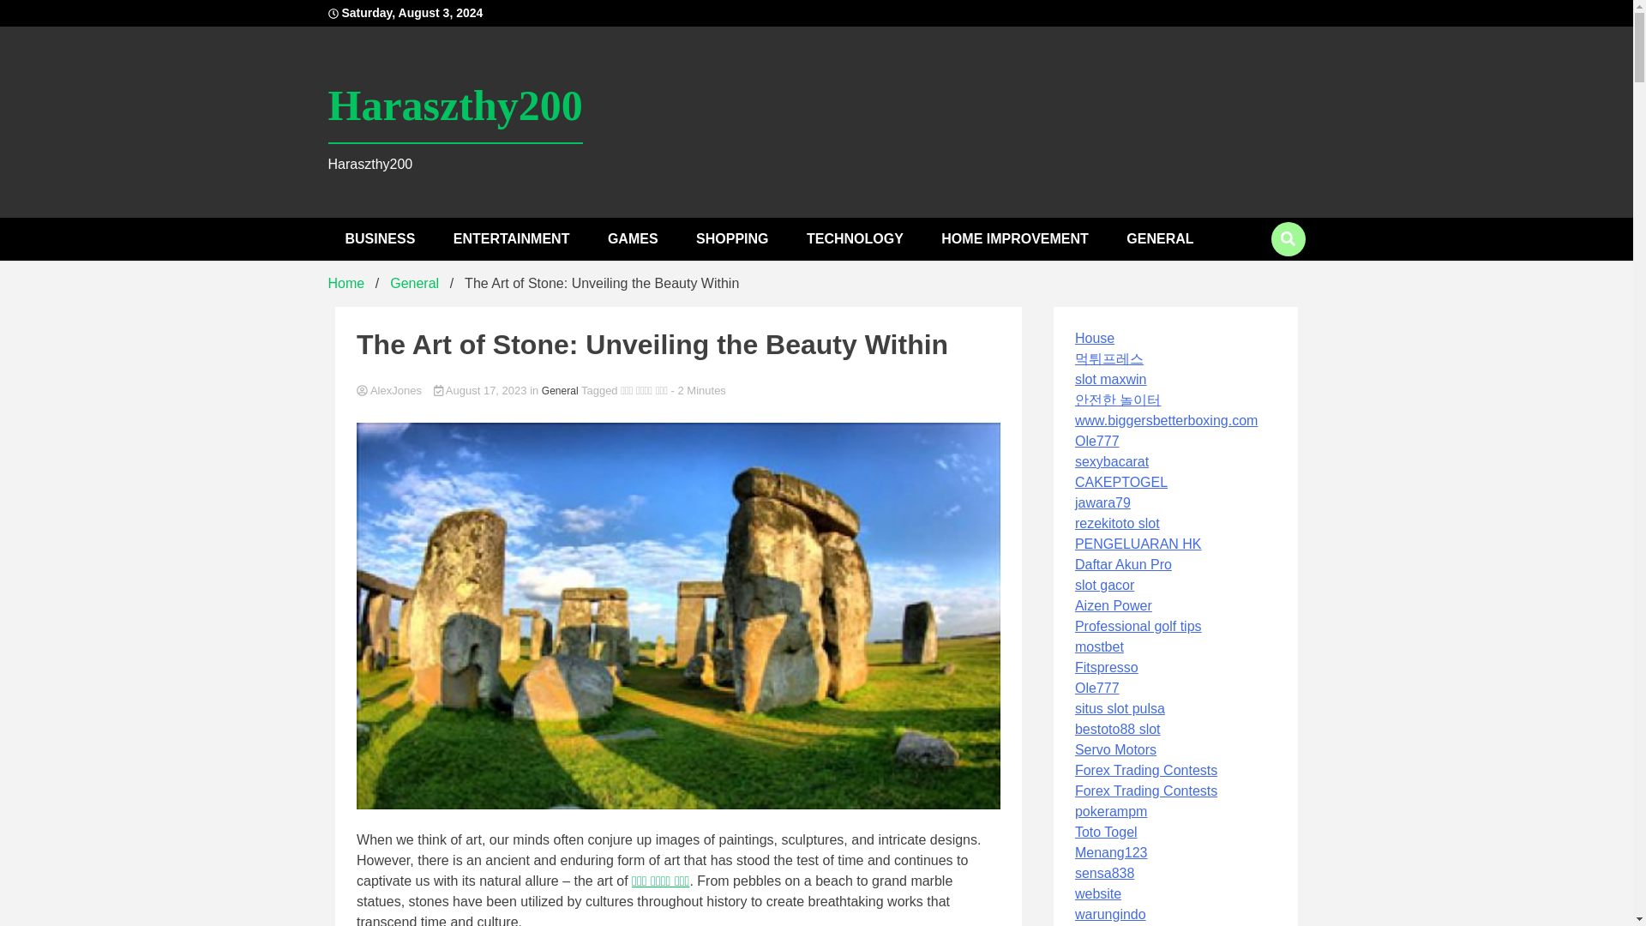 This screenshot has height=926, width=1646. I want to click on TECHNOLOGY, so click(855, 238).